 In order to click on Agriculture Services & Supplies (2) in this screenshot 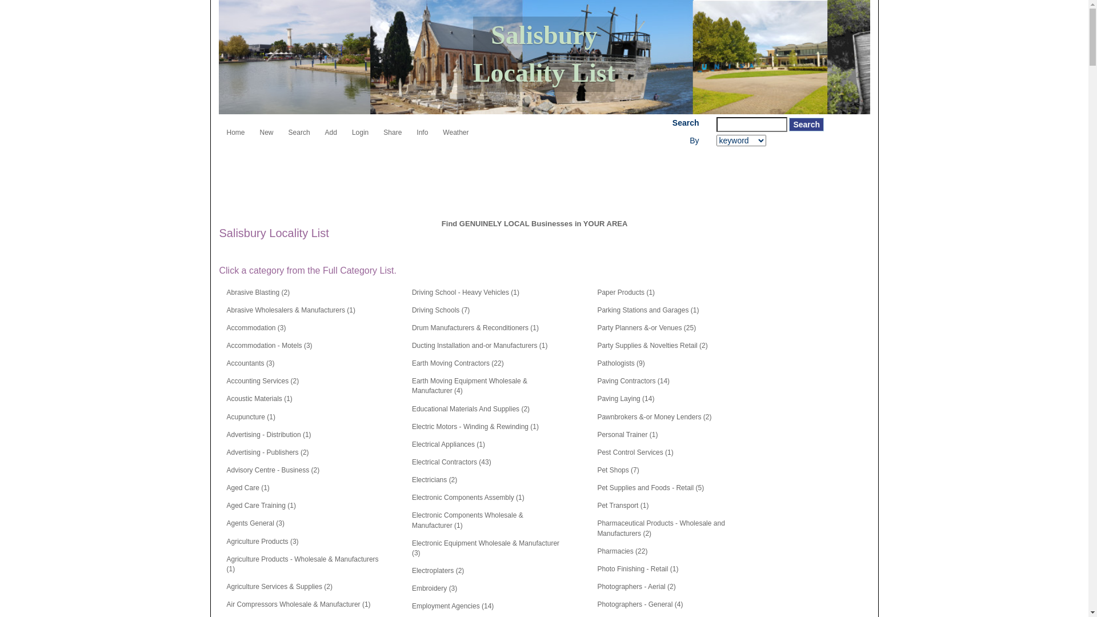, I will do `click(280, 587)`.